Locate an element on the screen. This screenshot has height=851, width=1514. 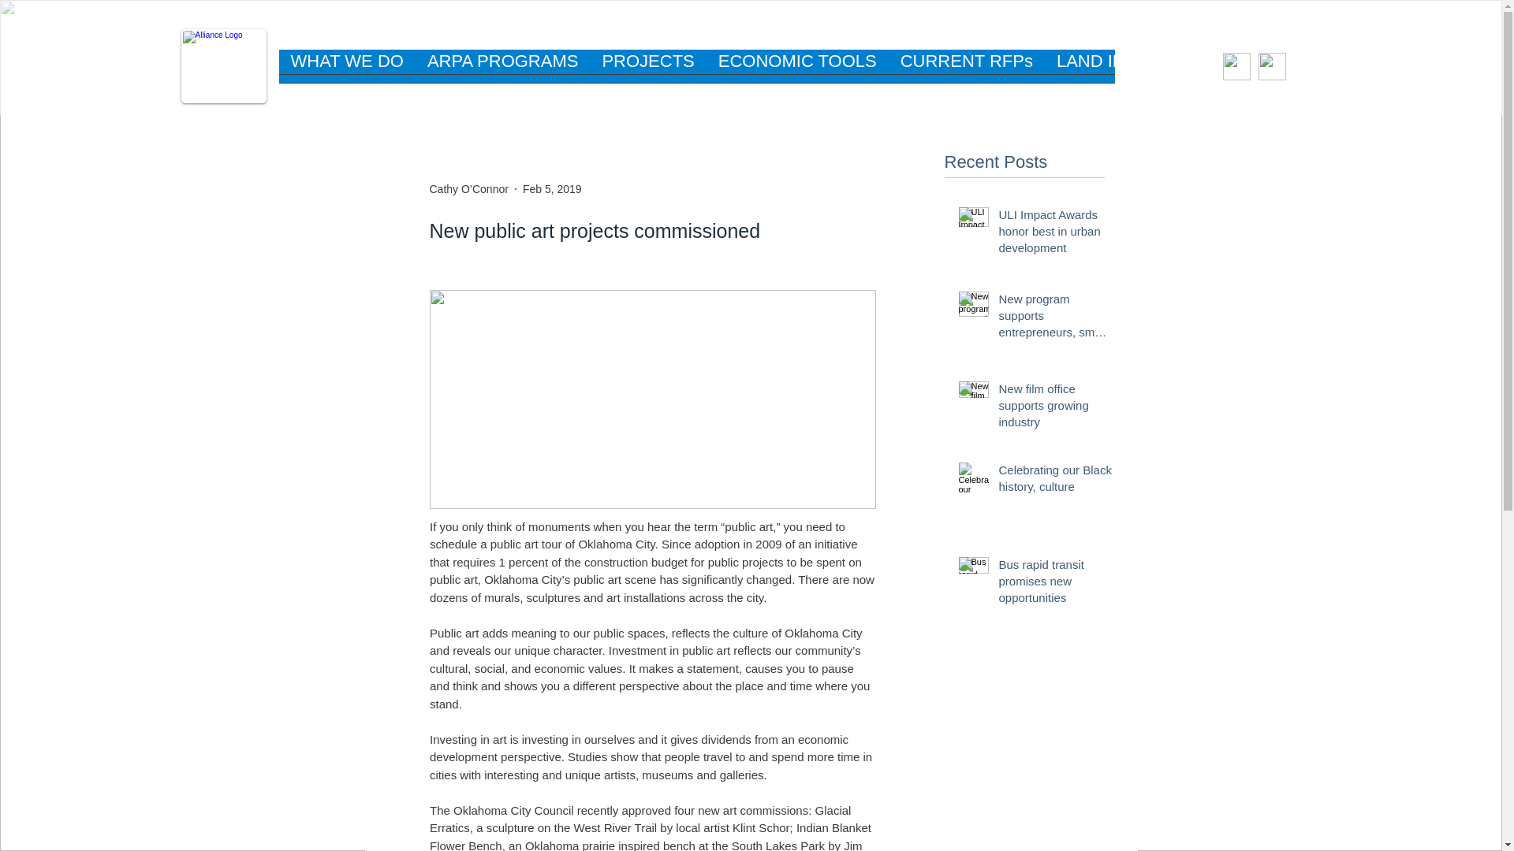
LAND INVENTORY is located at coordinates (1132, 71).